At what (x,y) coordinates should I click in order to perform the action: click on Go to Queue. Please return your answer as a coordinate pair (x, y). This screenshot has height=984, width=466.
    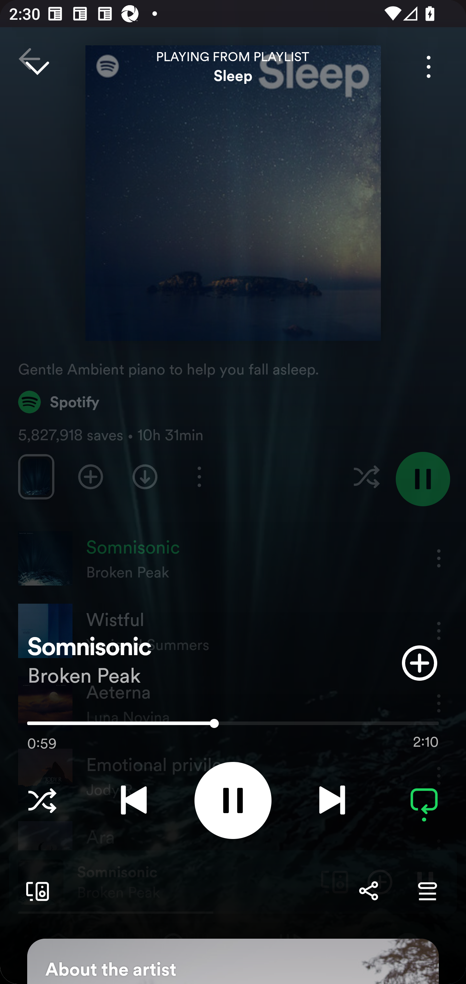
    Looking at the image, I should click on (427, 891).